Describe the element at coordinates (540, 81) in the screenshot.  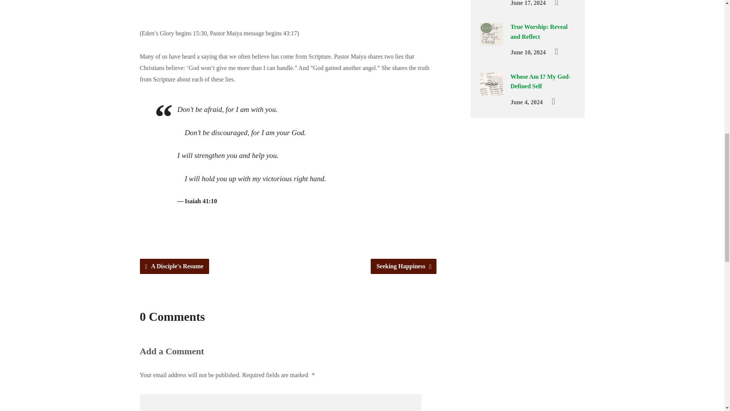
I see `Whose Am I? My God-Defined Self` at that location.